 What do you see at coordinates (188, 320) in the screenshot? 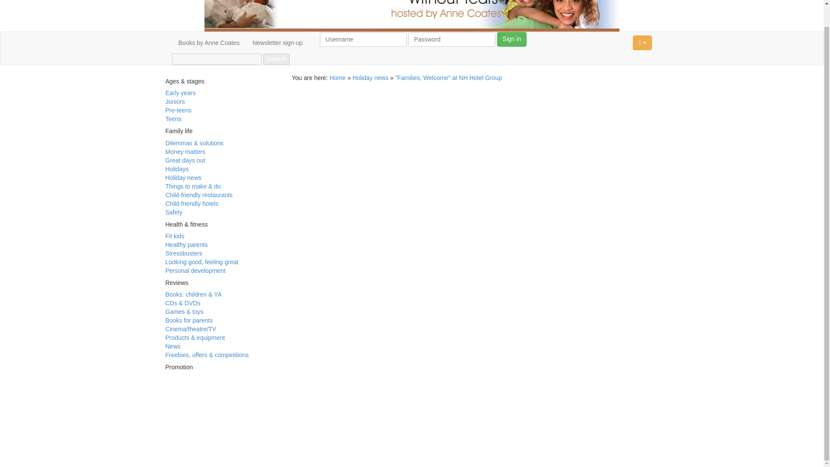
I see `Books for parents` at bounding box center [188, 320].